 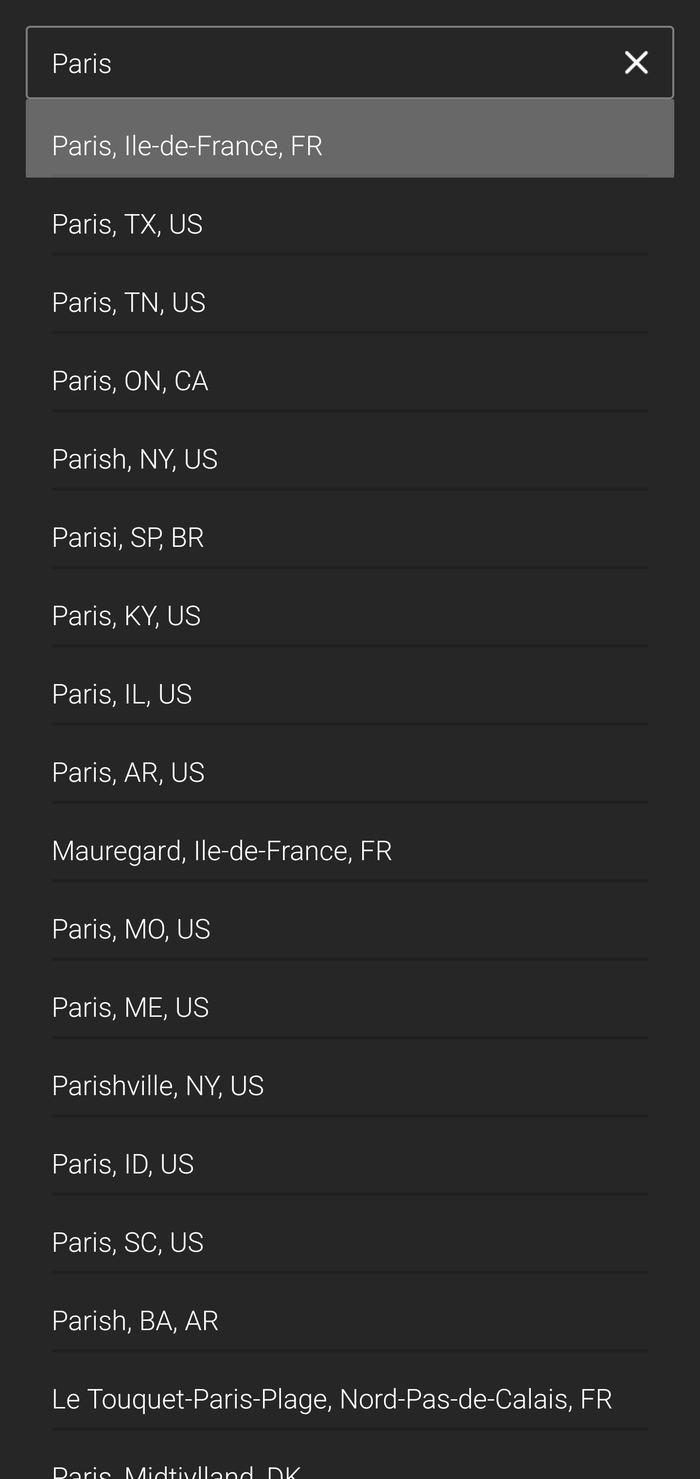 What do you see at coordinates (350, 1390) in the screenshot?
I see `Le Touquet-Paris-Plage, Nord-Pas-de-Calais, FR` at bounding box center [350, 1390].